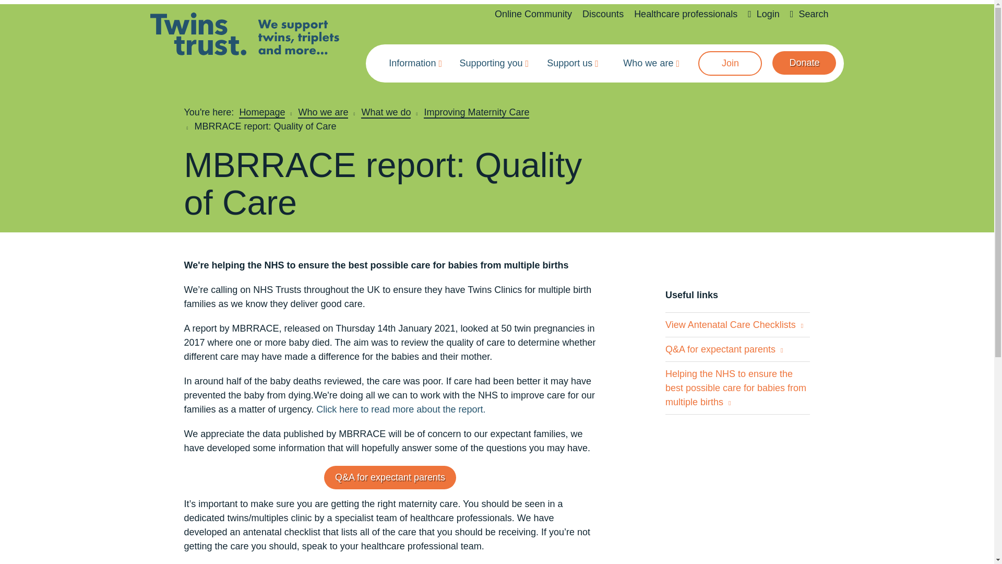 The height and width of the screenshot is (564, 1002). Describe the element at coordinates (686, 14) in the screenshot. I see `Healthcare professionals` at that location.